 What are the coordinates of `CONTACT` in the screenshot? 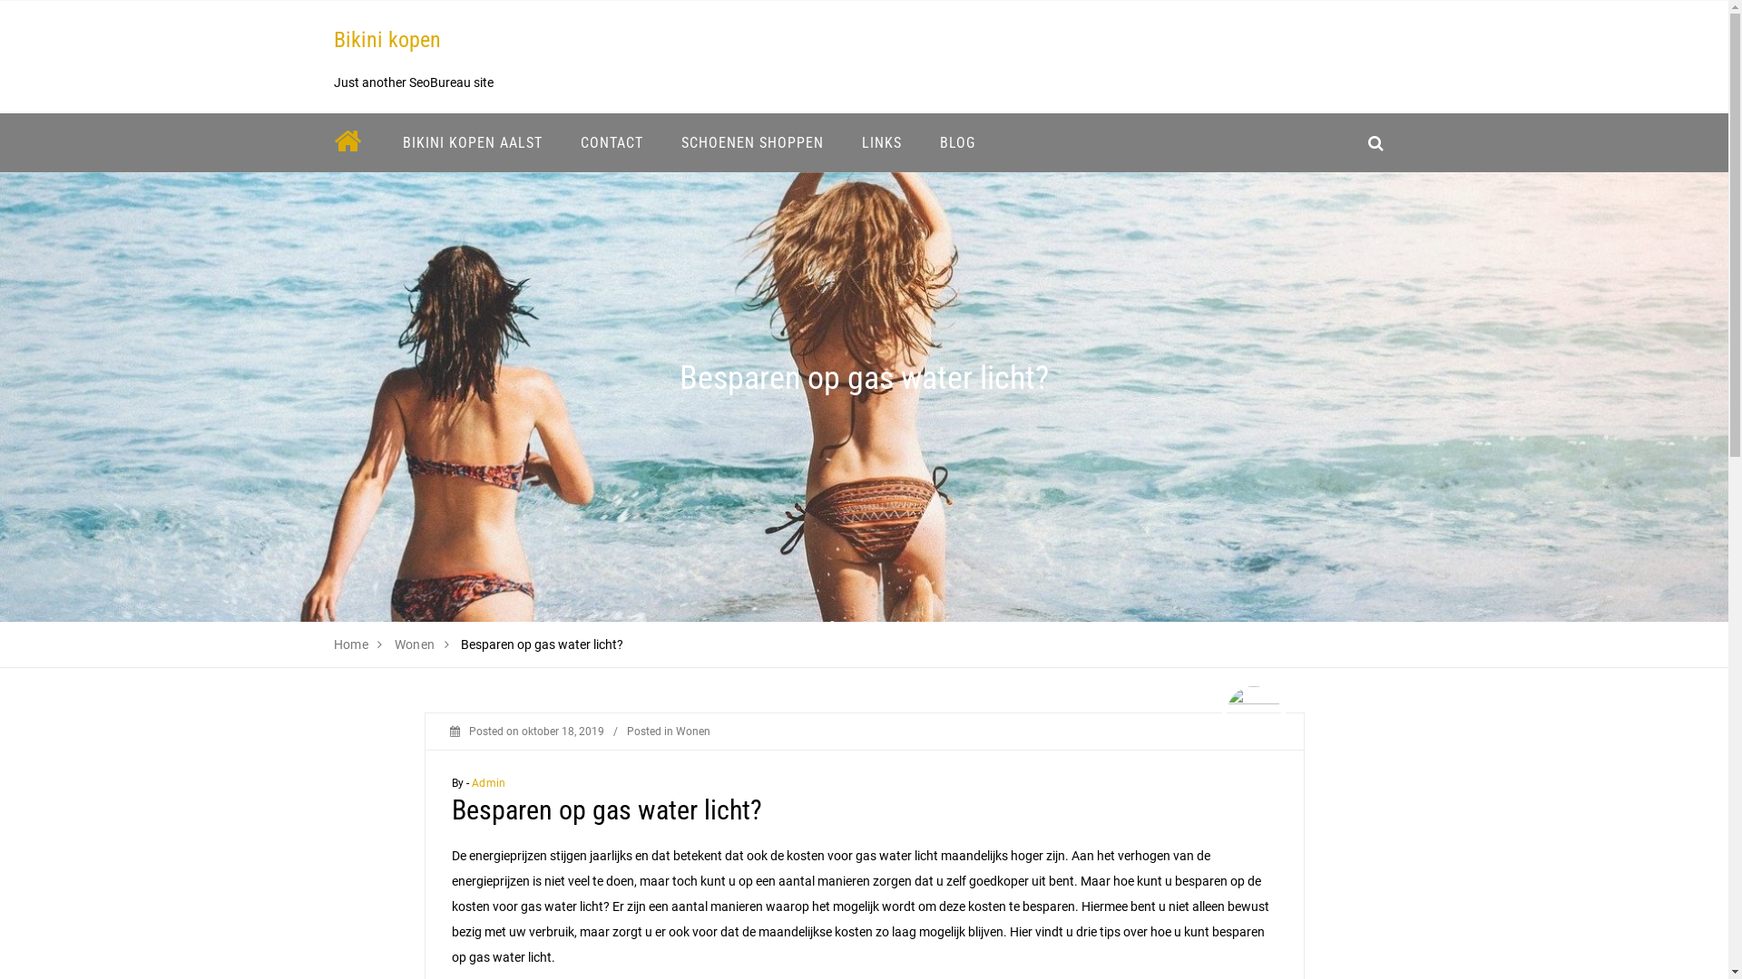 It's located at (612, 143).